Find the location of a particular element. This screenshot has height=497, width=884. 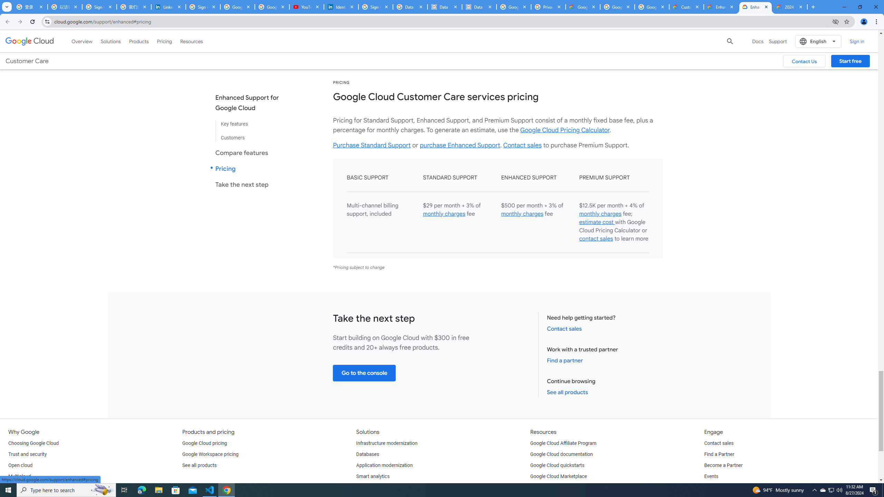

Artificial Intelligence is located at coordinates (378, 487).